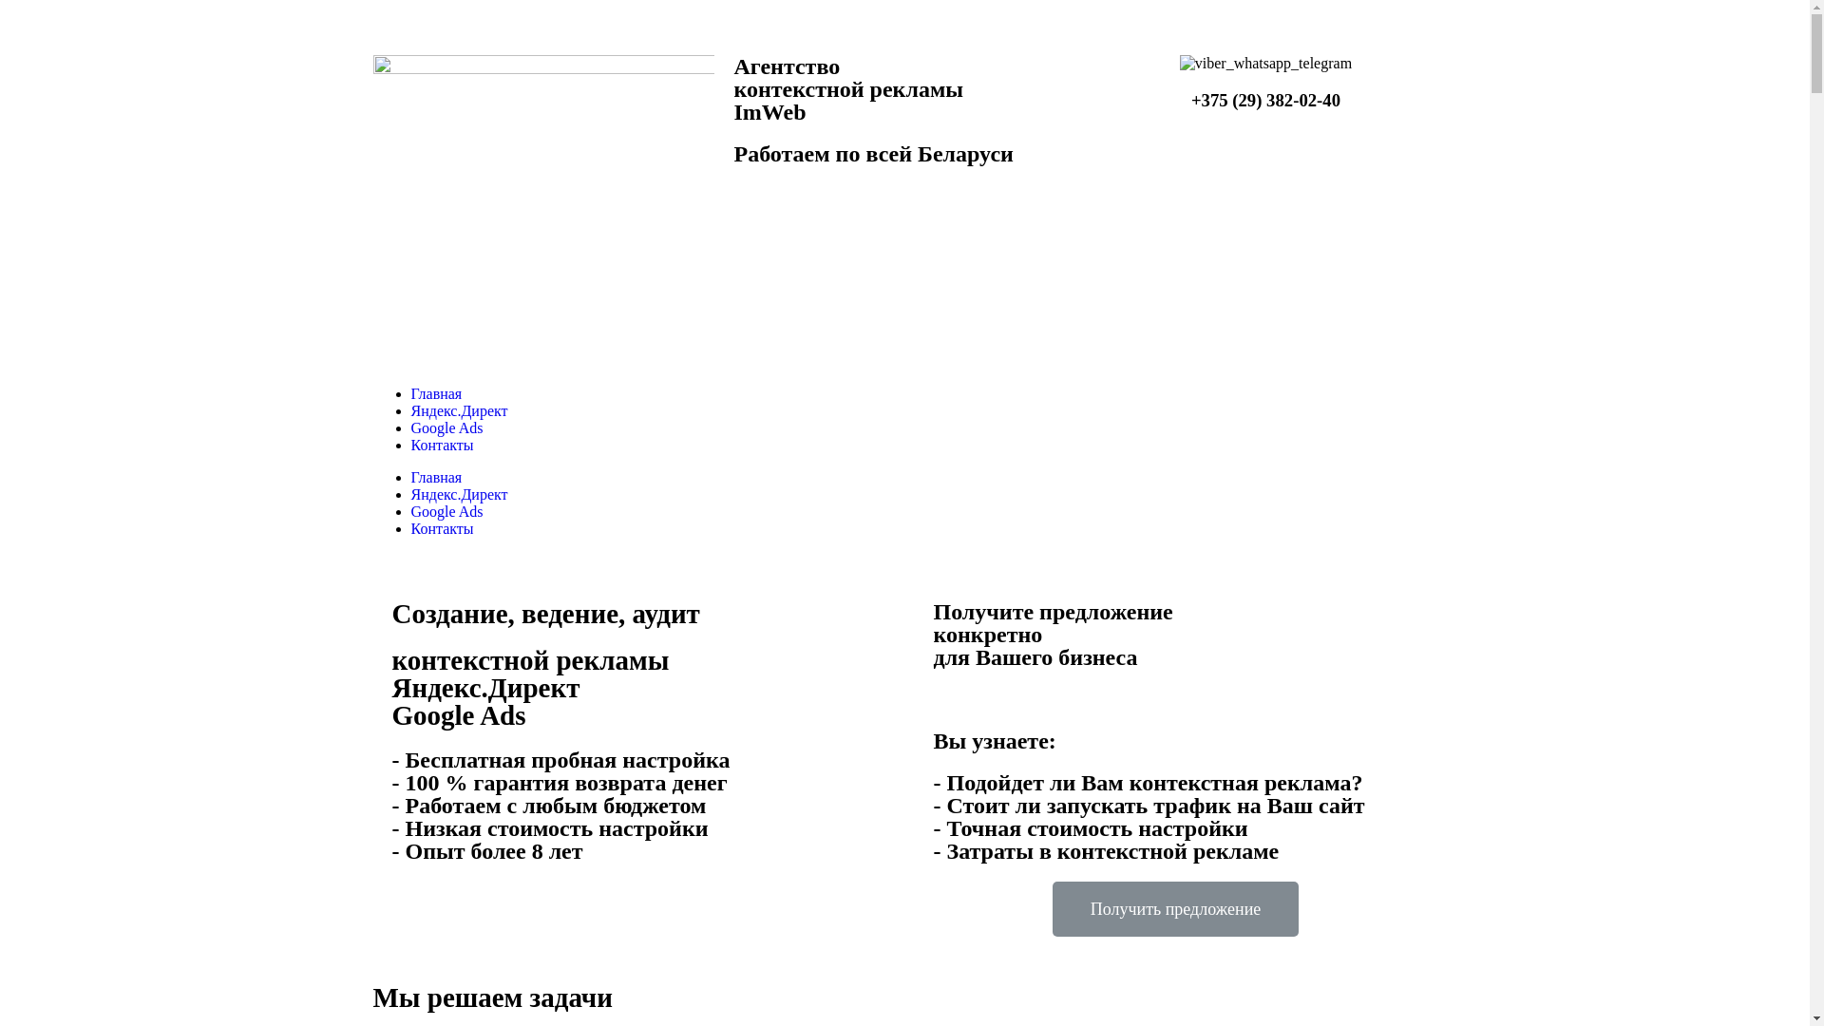 The image size is (1824, 1026). Describe the element at coordinates (446, 427) in the screenshot. I see `Google Ads` at that location.